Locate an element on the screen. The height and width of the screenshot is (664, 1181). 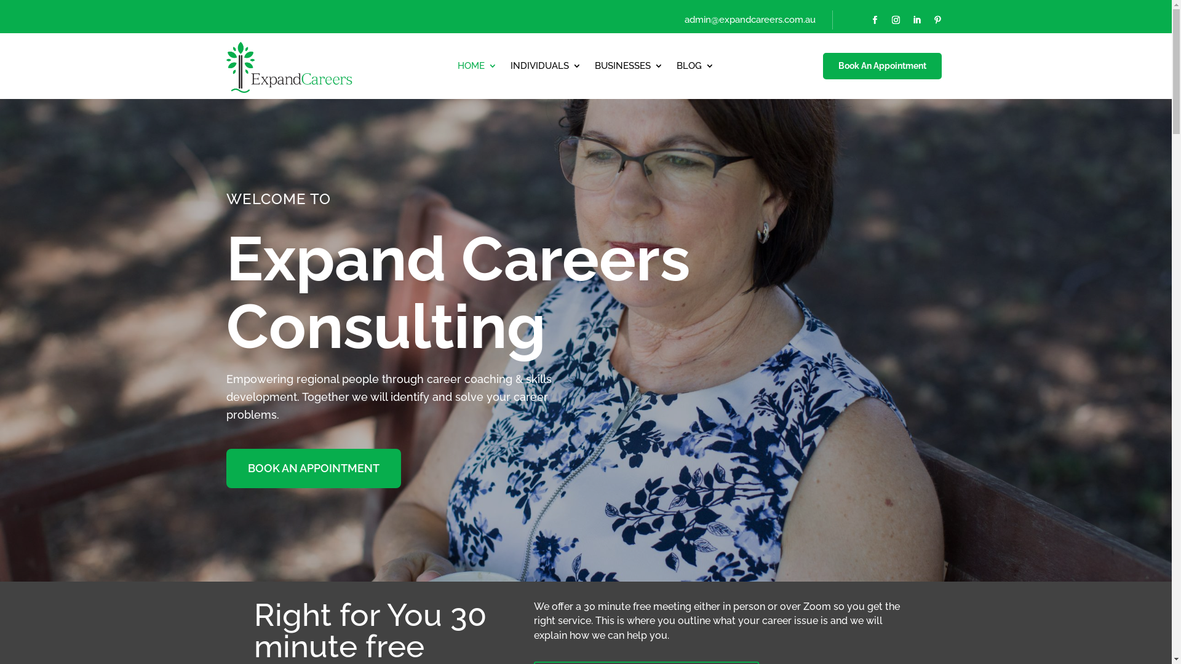
BOOK AN APPOINTMENT is located at coordinates (314, 468).